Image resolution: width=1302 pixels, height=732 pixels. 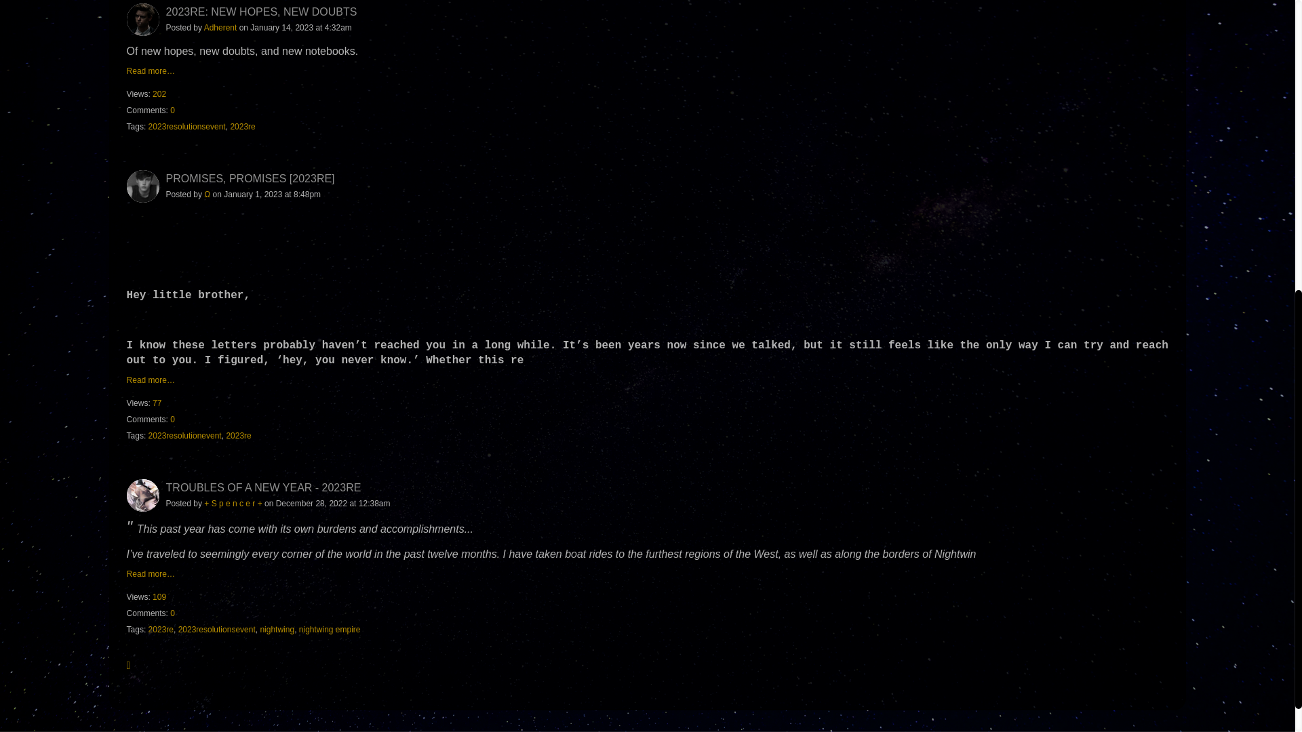 What do you see at coordinates (238, 436) in the screenshot?
I see `2023re` at bounding box center [238, 436].